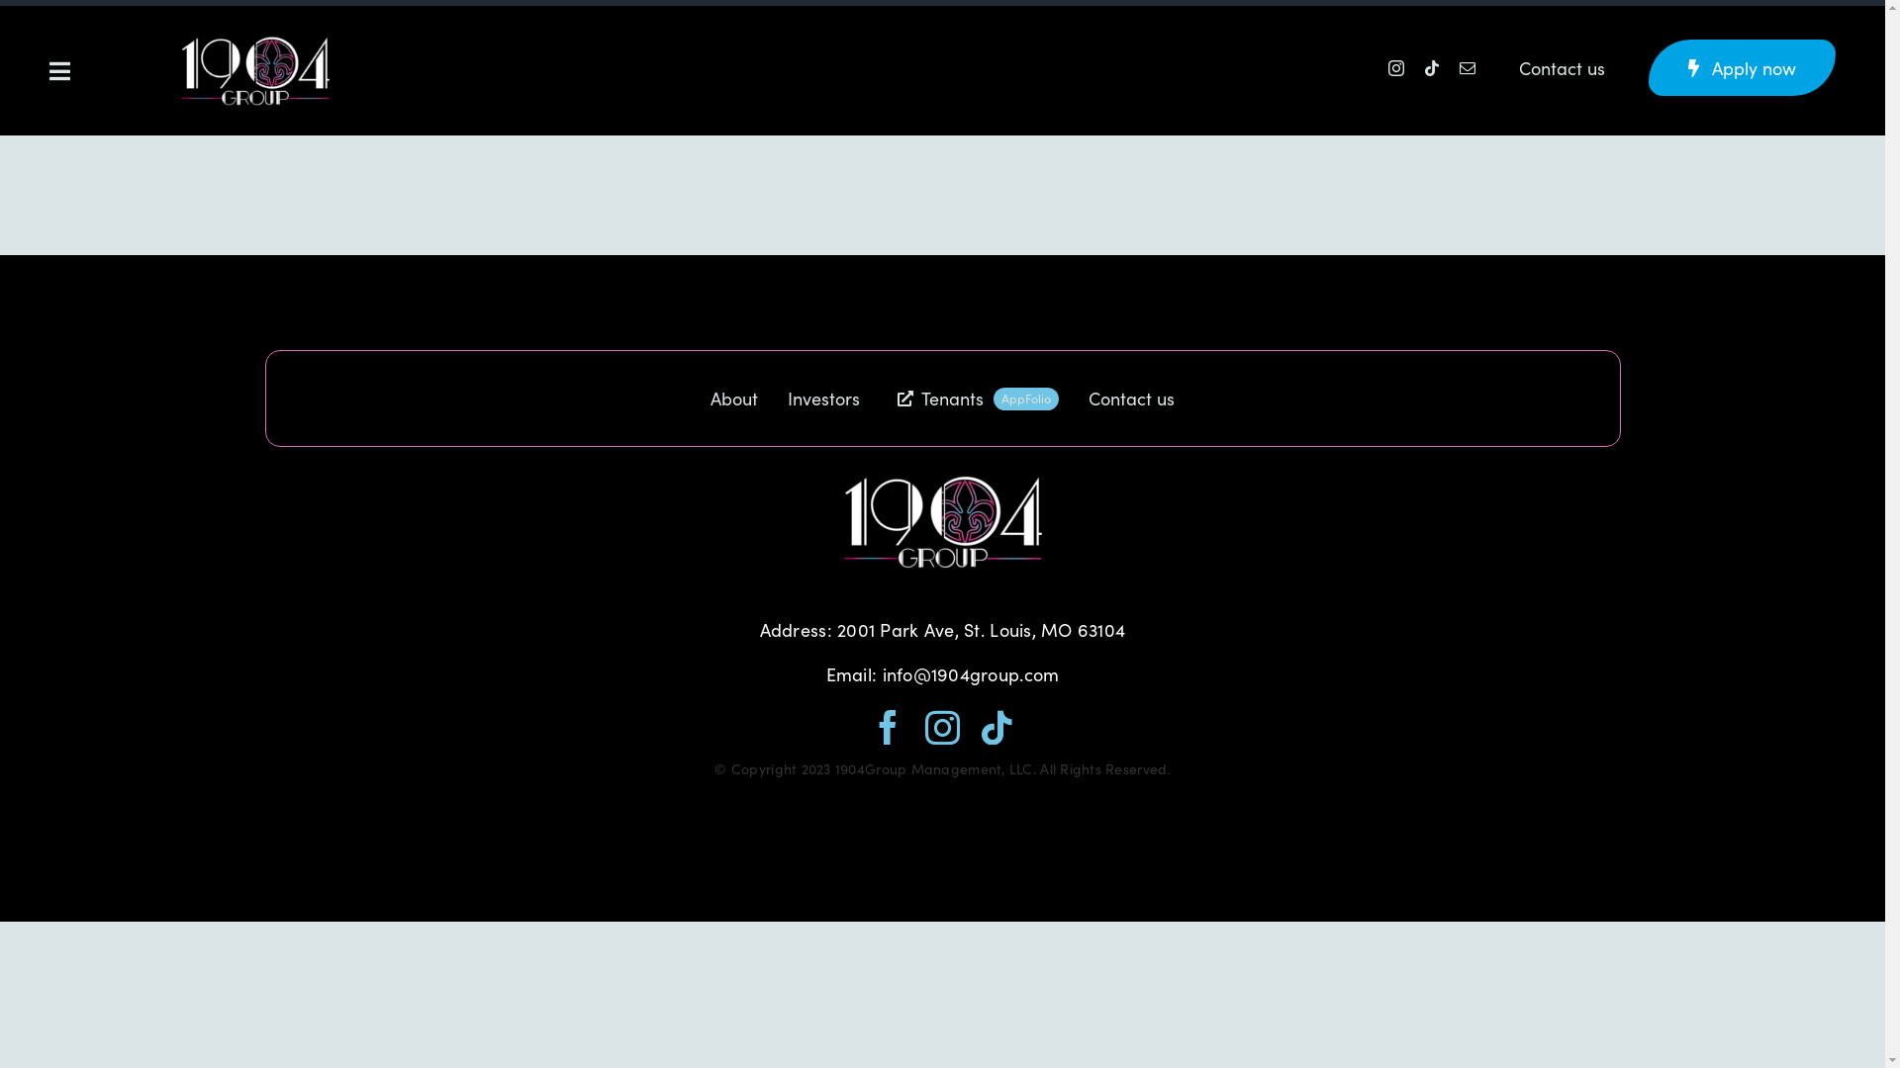 The image size is (1900, 1068). Describe the element at coordinates (974, 400) in the screenshot. I see `Tenants
AppFolio` at that location.